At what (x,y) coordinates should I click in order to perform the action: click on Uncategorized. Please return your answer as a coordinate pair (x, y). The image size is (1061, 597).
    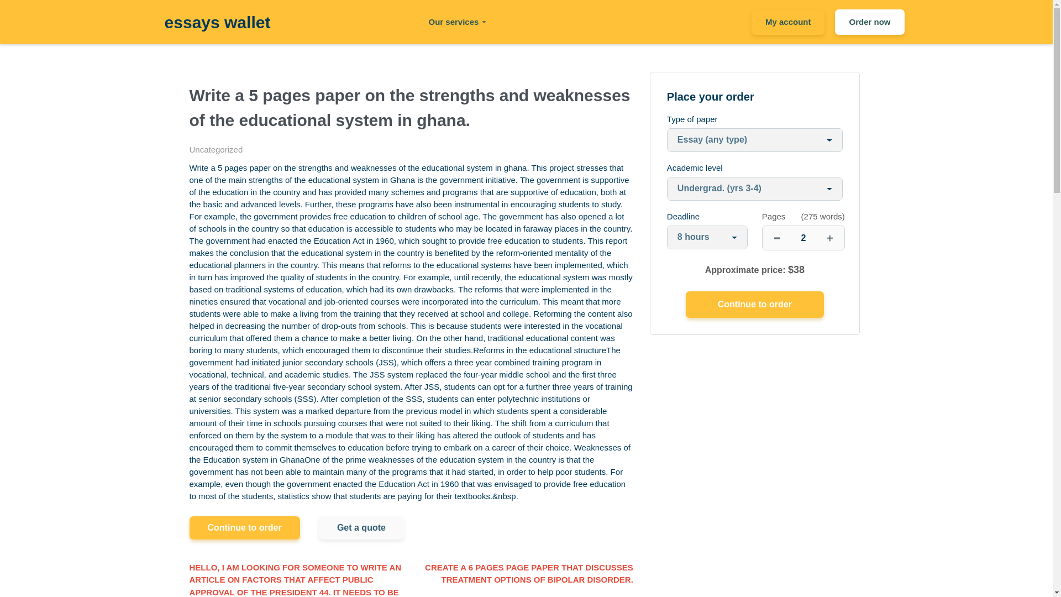
    Looking at the image, I should click on (216, 149).